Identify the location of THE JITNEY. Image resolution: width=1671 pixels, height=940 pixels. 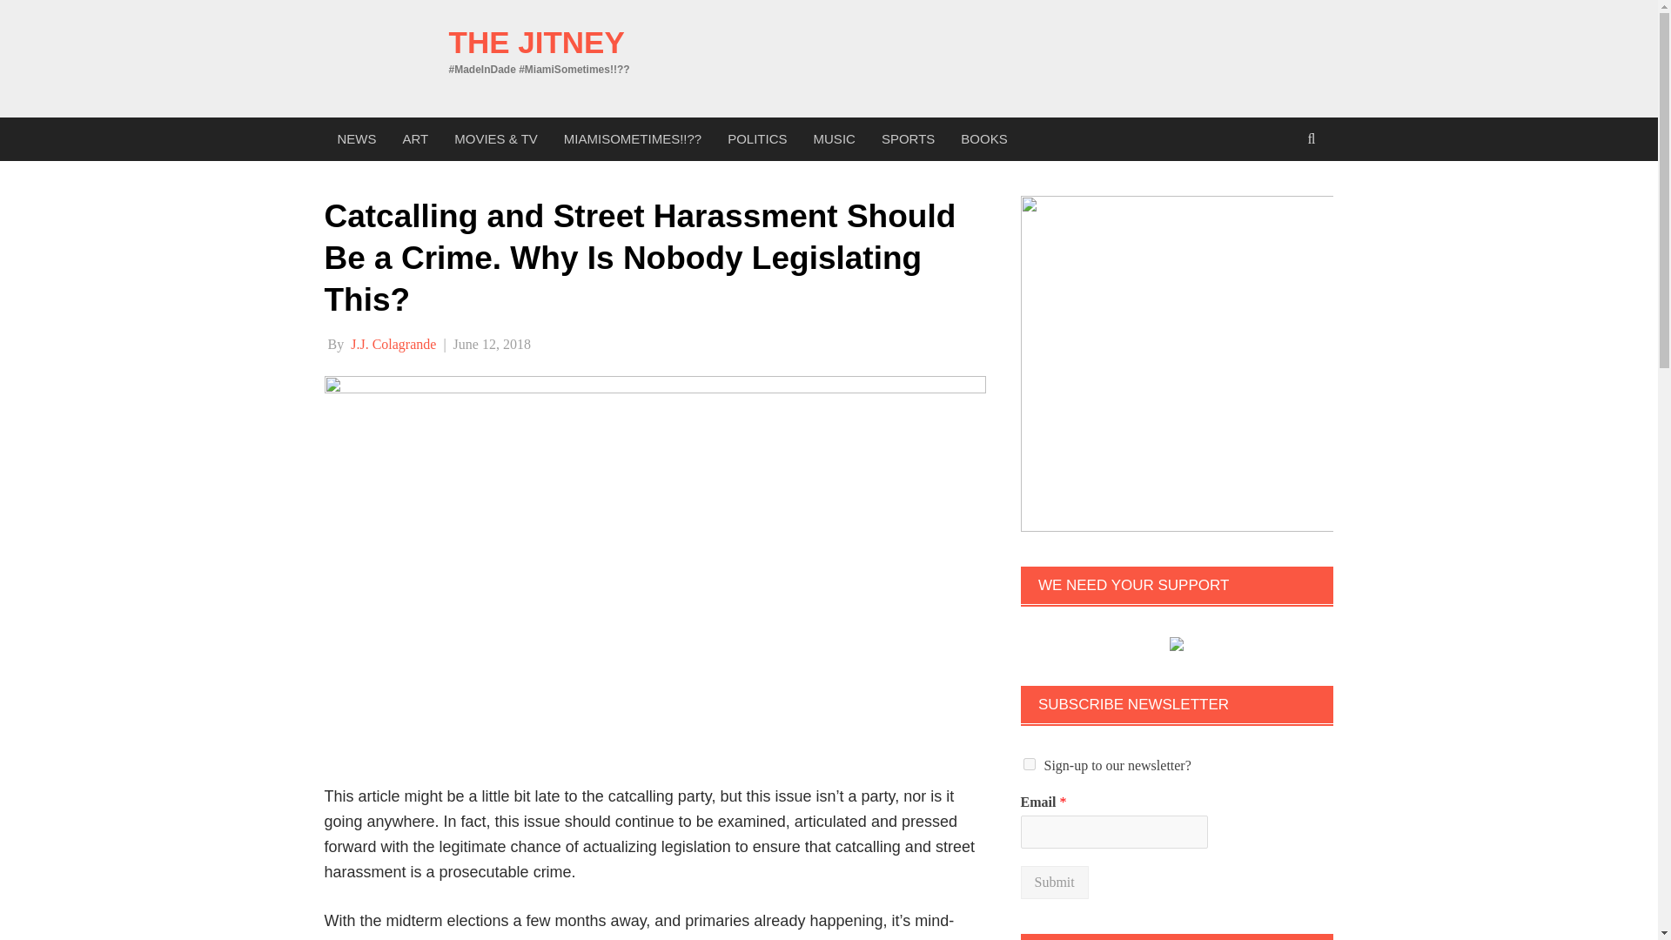
(537, 42).